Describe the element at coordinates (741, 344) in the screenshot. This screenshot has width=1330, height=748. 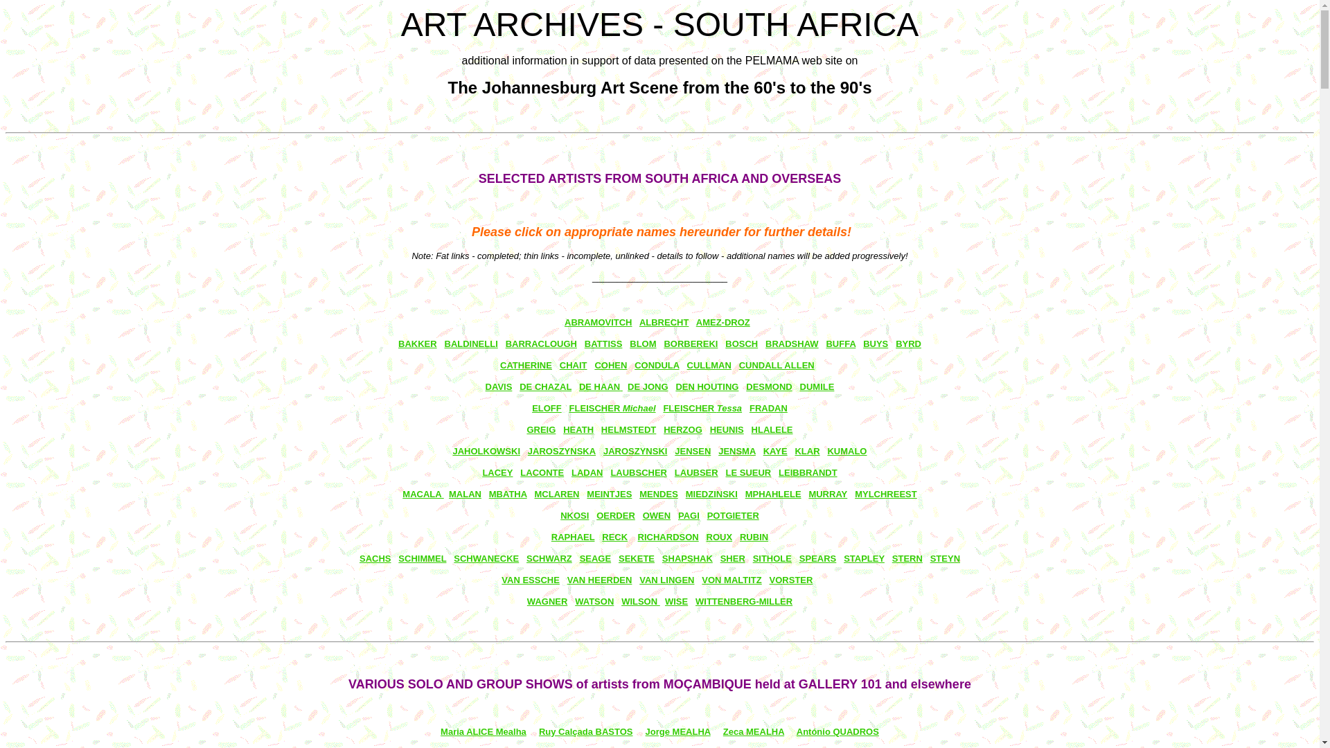
I see `BOSCH` at that location.